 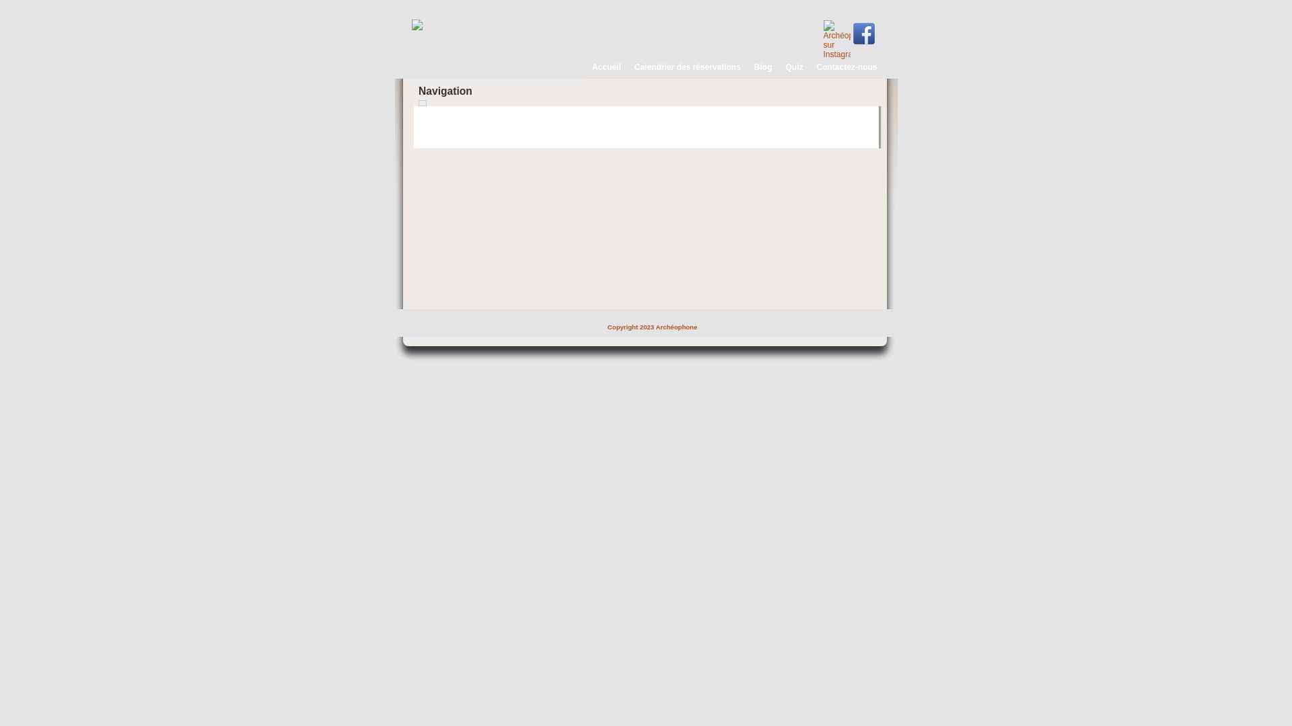 What do you see at coordinates (762, 65) in the screenshot?
I see `Blog` at bounding box center [762, 65].